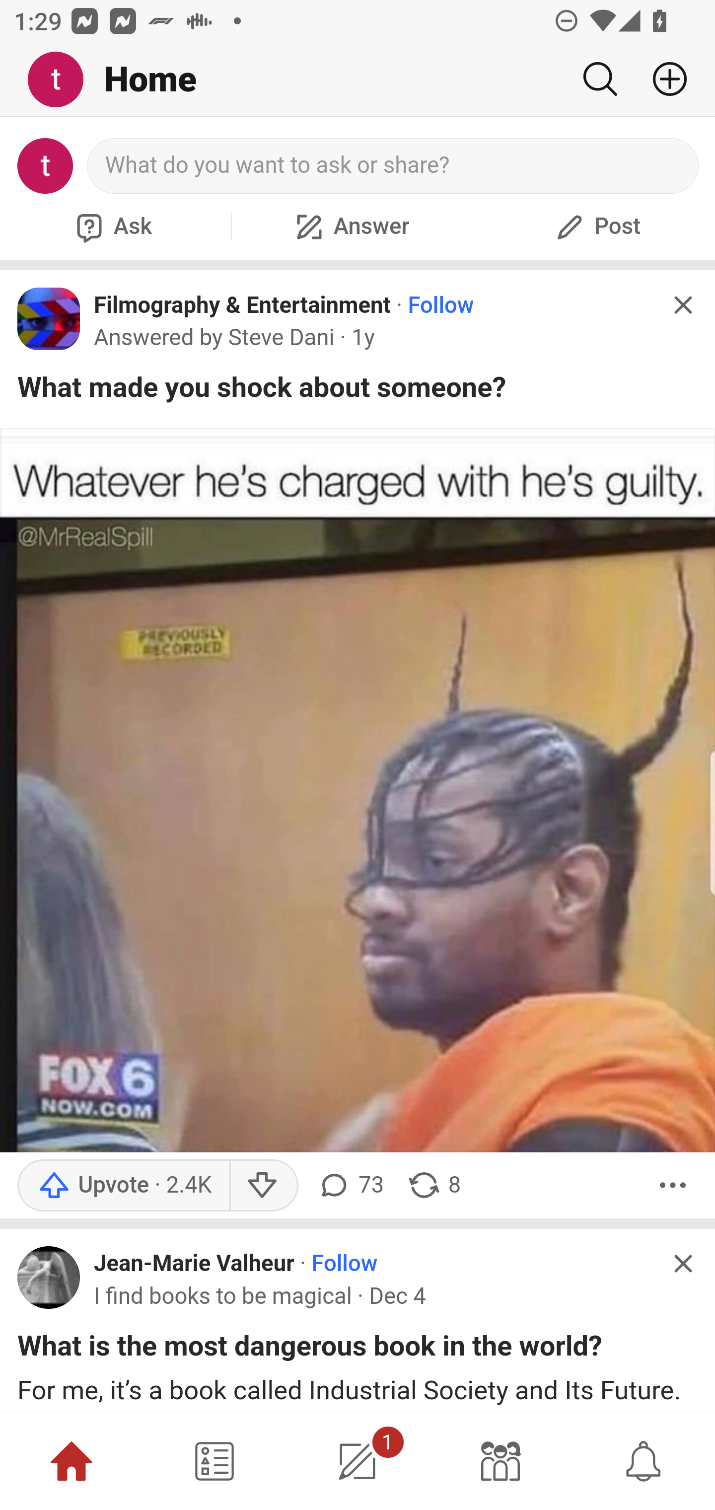 This screenshot has width=715, height=1510. Describe the element at coordinates (393, 166) in the screenshot. I see `What do you want to ask or share?` at that location.